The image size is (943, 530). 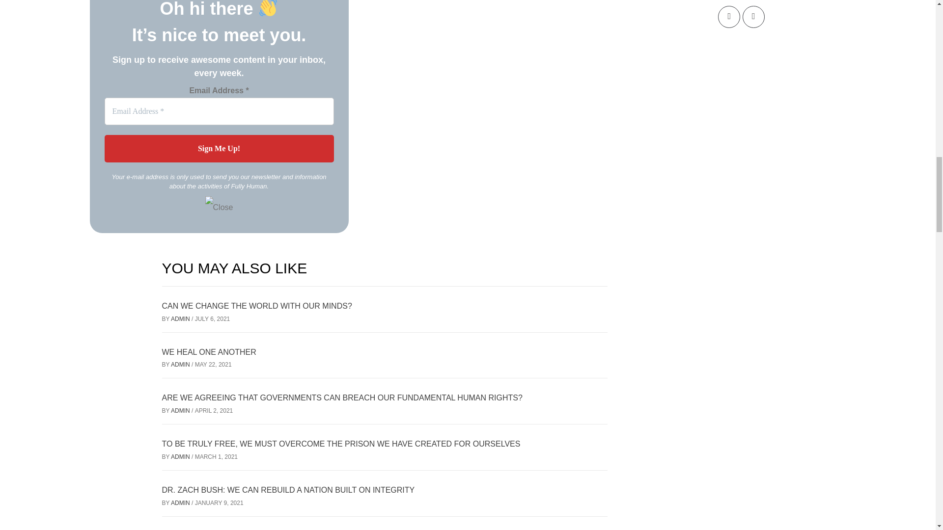 What do you see at coordinates (257, 305) in the screenshot?
I see `CAN WE CHANGE THE WORLD WITH OUR MINDS?` at bounding box center [257, 305].